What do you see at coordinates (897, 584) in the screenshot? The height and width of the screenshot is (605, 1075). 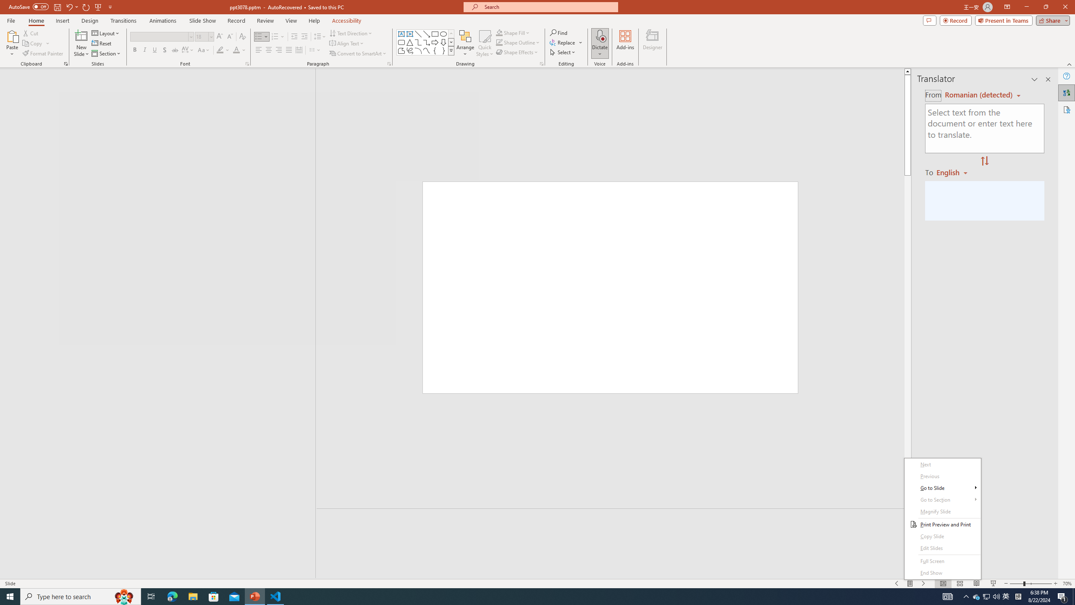 I see `Slide Show Previous On` at bounding box center [897, 584].